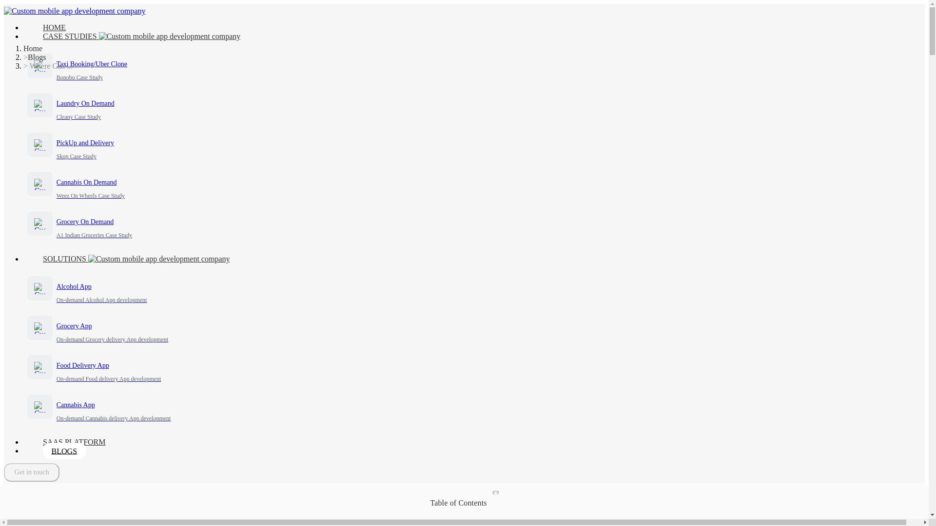  I want to click on CASE STUDIES, so click(474, 226).